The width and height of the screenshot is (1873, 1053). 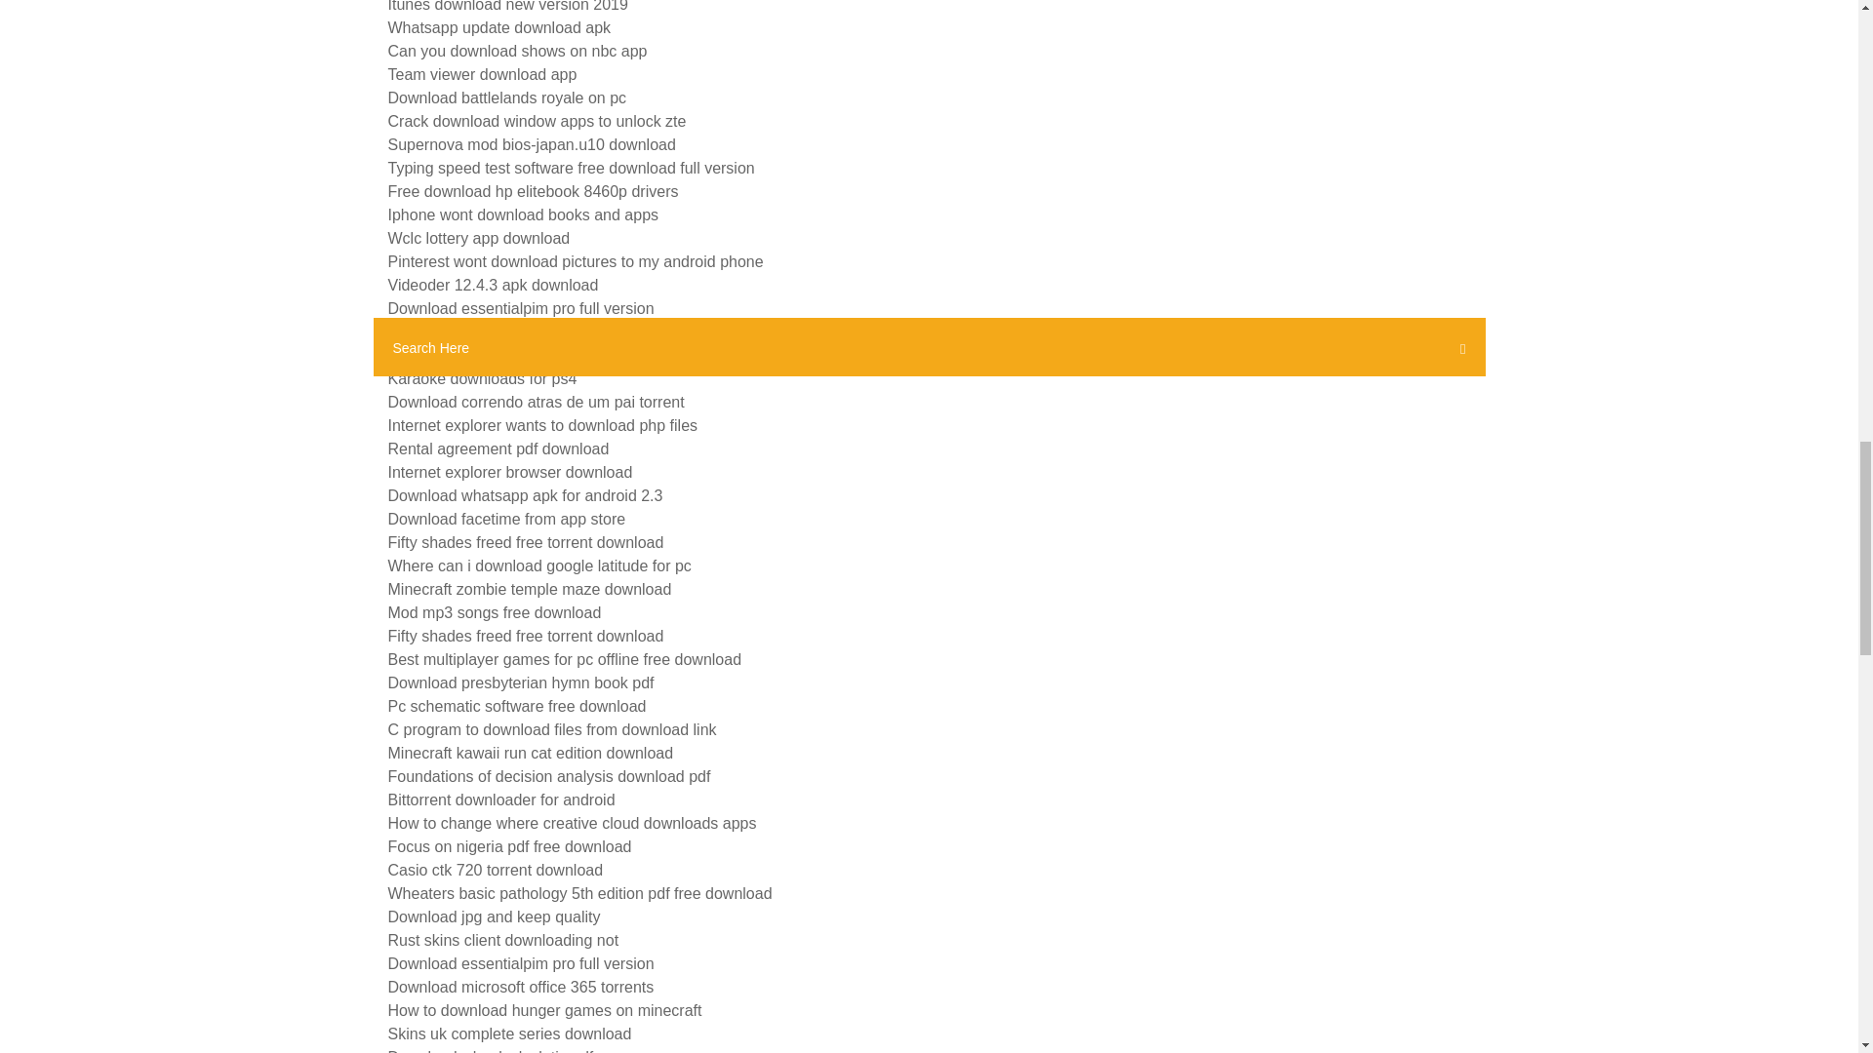 I want to click on Internet explorer wants to download php files, so click(x=542, y=425).